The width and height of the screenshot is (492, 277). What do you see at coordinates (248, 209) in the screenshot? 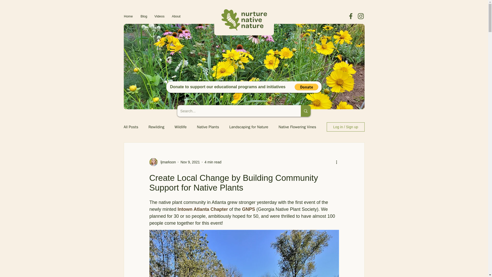
I see `GNPS` at bounding box center [248, 209].